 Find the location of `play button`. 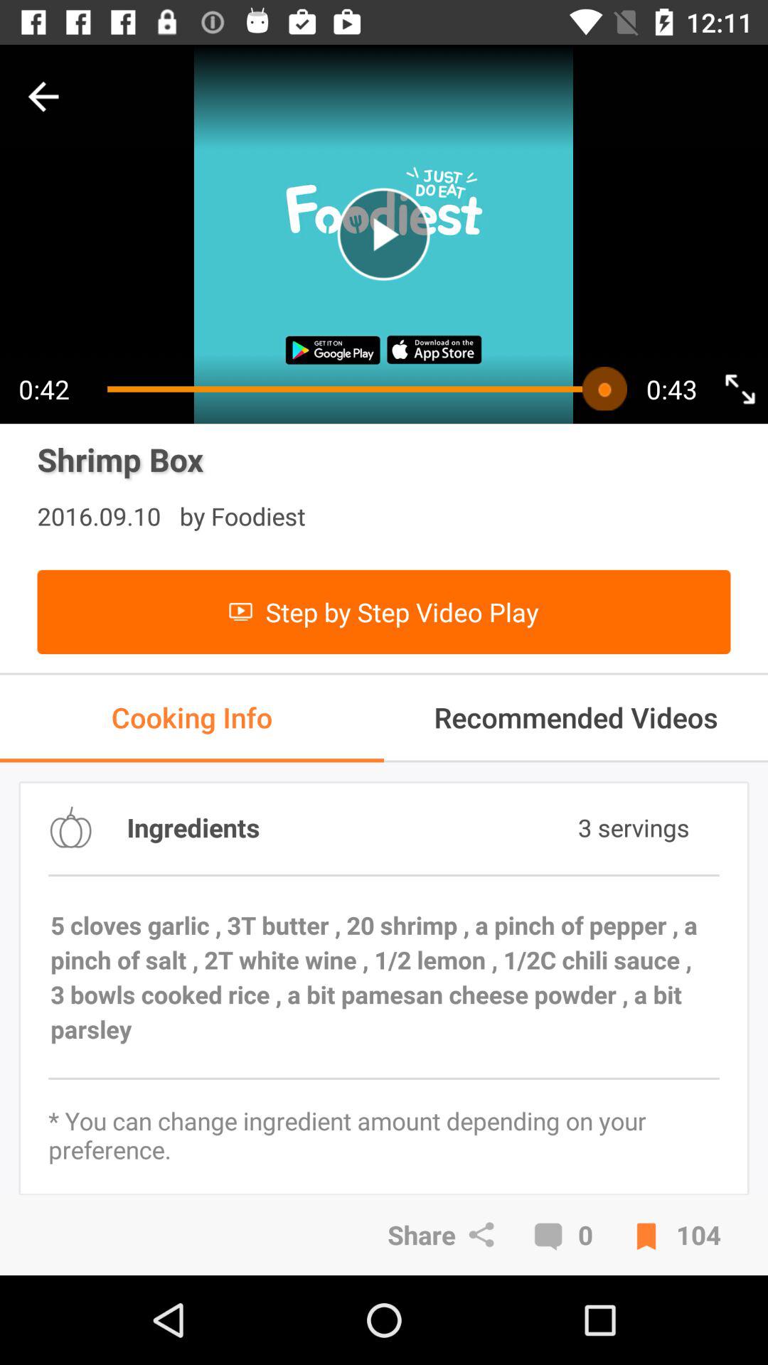

play button is located at coordinates (384, 235).